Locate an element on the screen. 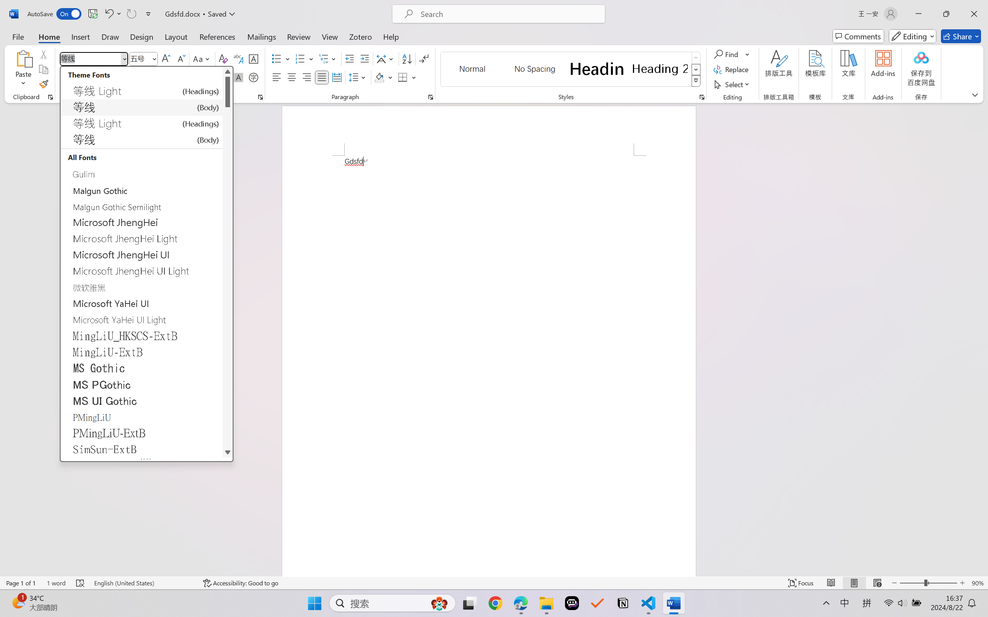 The height and width of the screenshot is (617, 988). PMingLiU-ExtB is located at coordinates (141, 433).